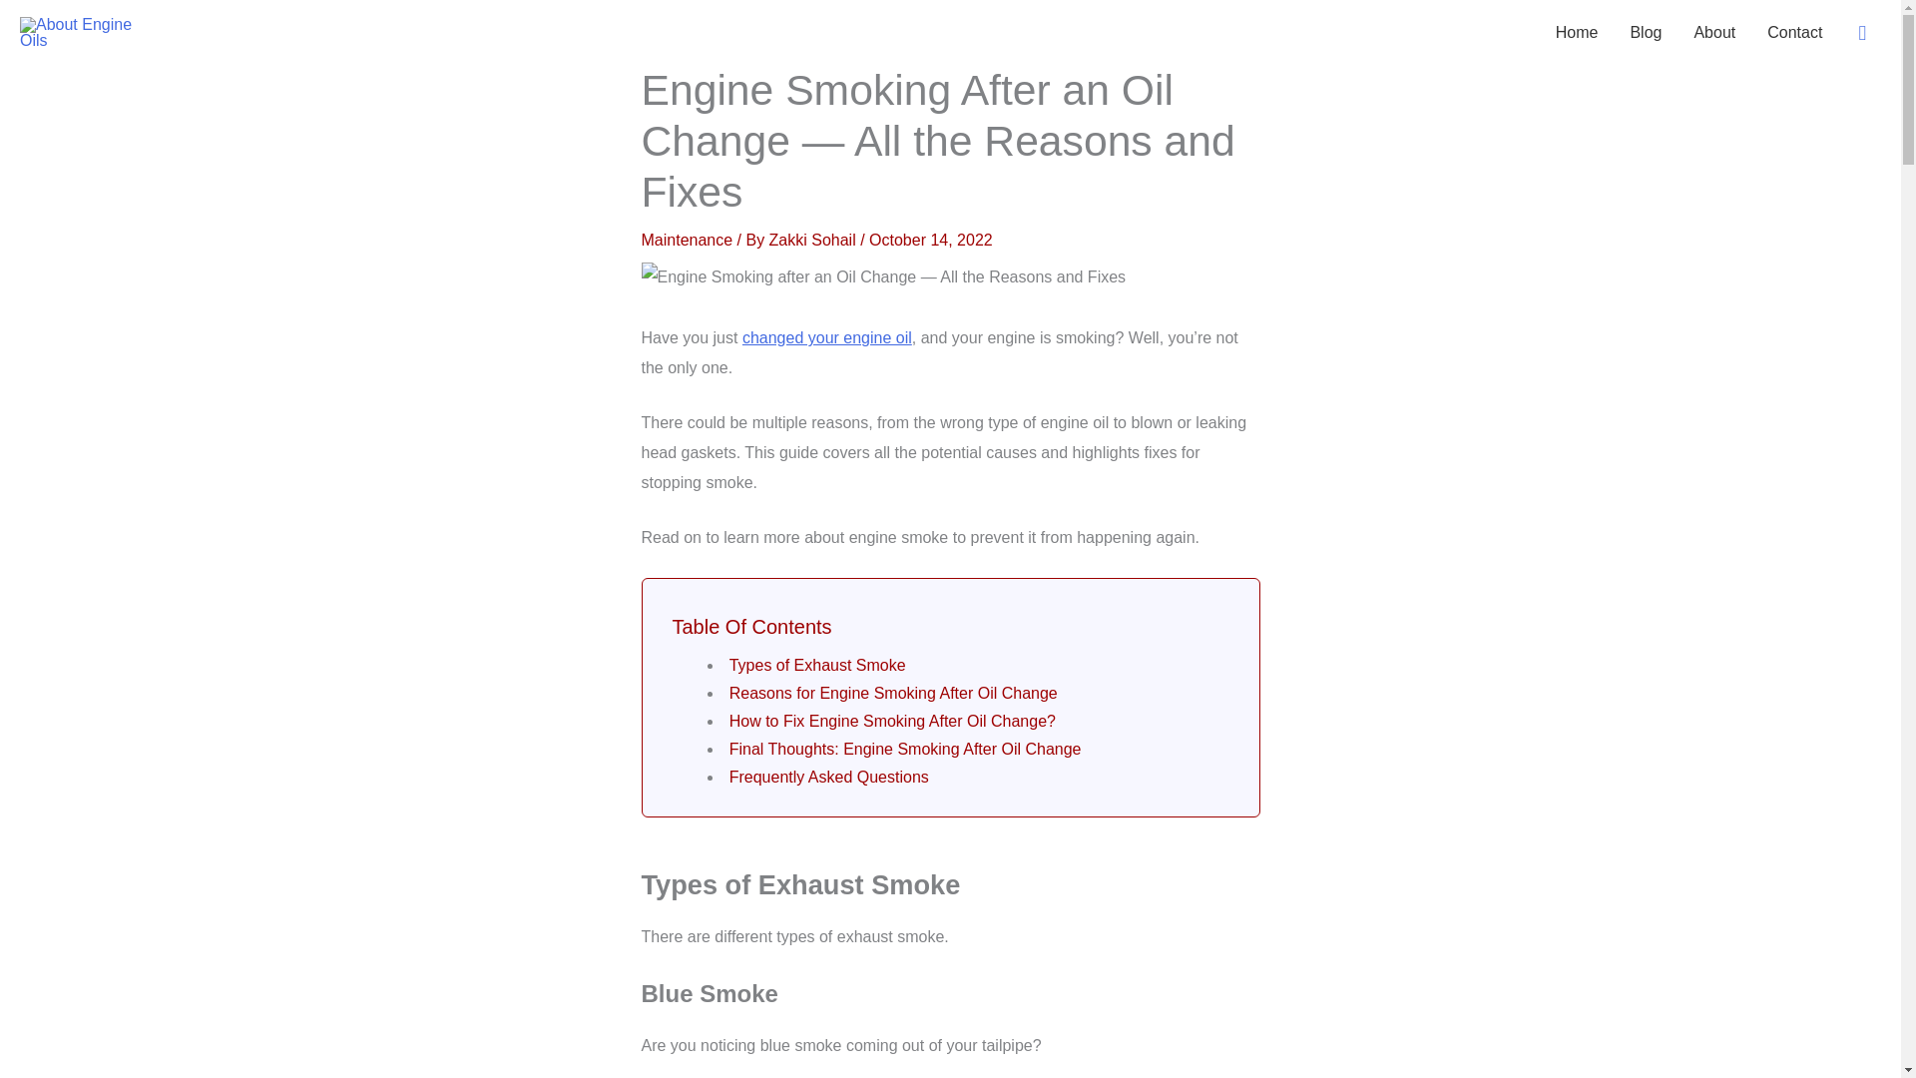 Image resolution: width=1916 pixels, height=1078 pixels. What do you see at coordinates (686, 240) in the screenshot?
I see `Maintenance` at bounding box center [686, 240].